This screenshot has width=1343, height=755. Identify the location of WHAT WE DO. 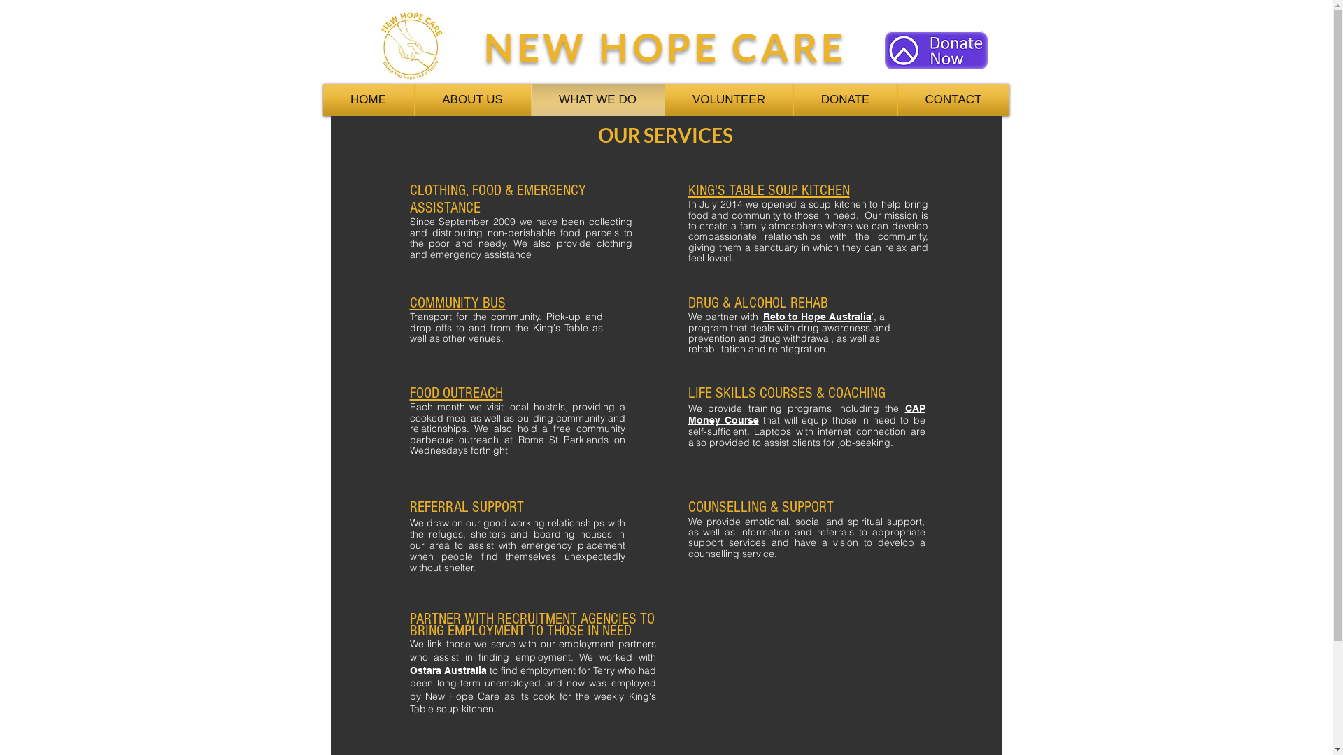
(597, 100).